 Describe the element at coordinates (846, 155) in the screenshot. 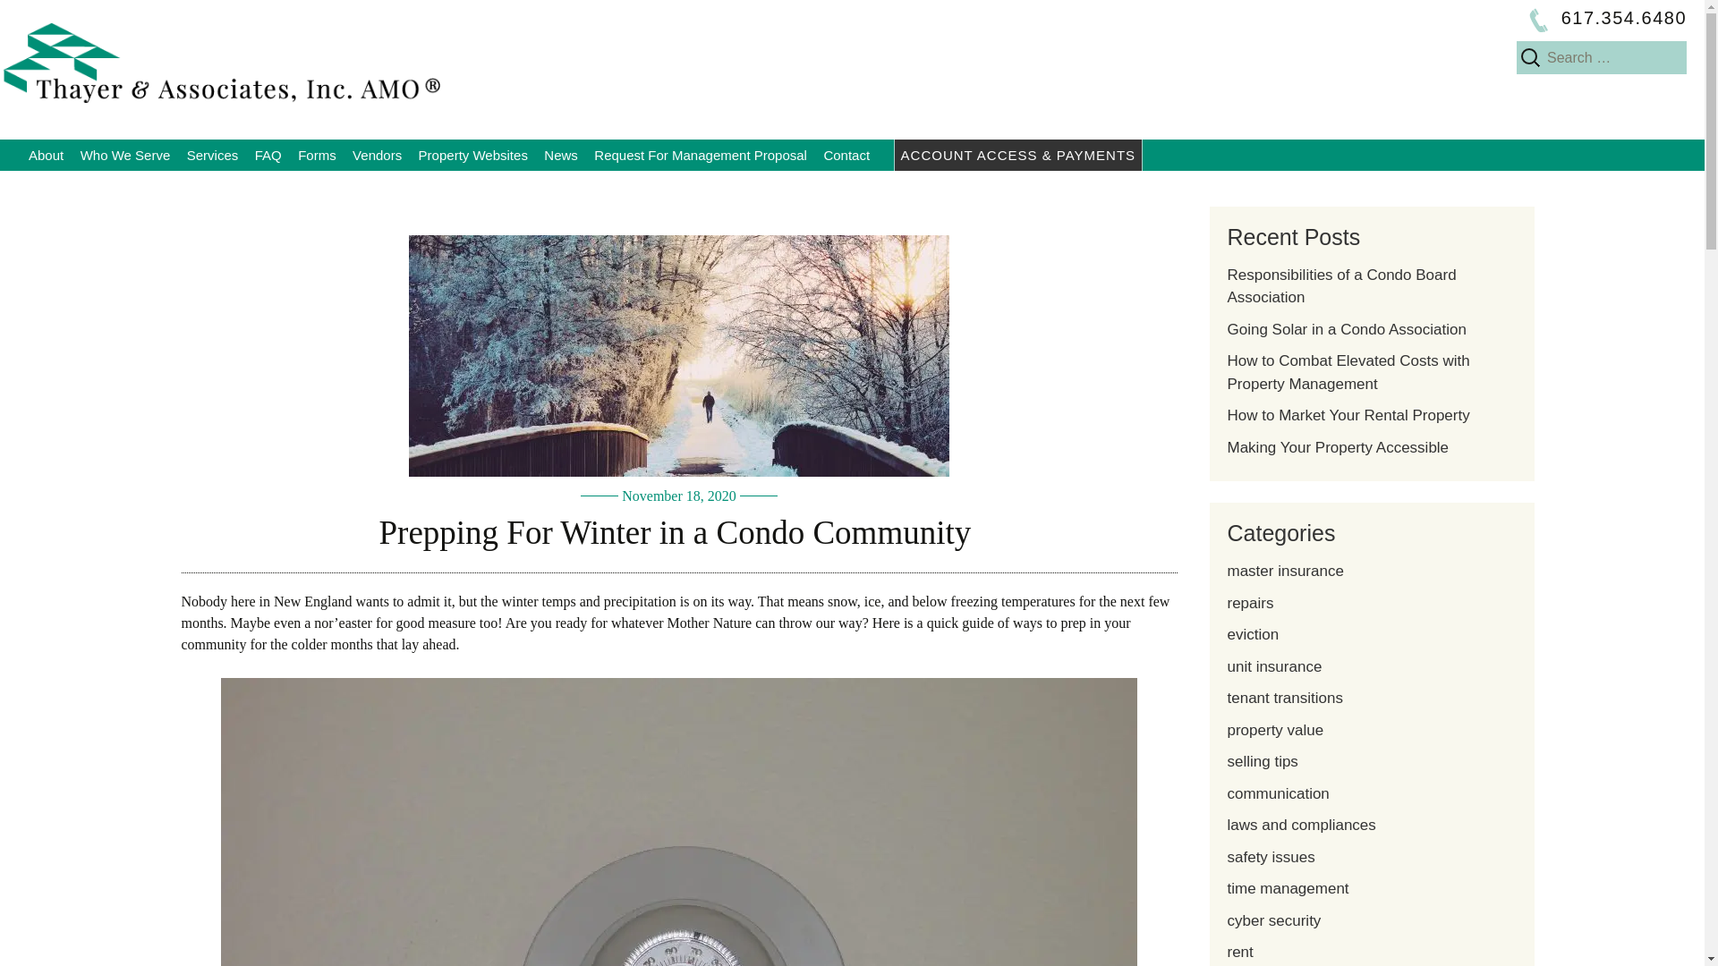

I see `Contact` at that location.